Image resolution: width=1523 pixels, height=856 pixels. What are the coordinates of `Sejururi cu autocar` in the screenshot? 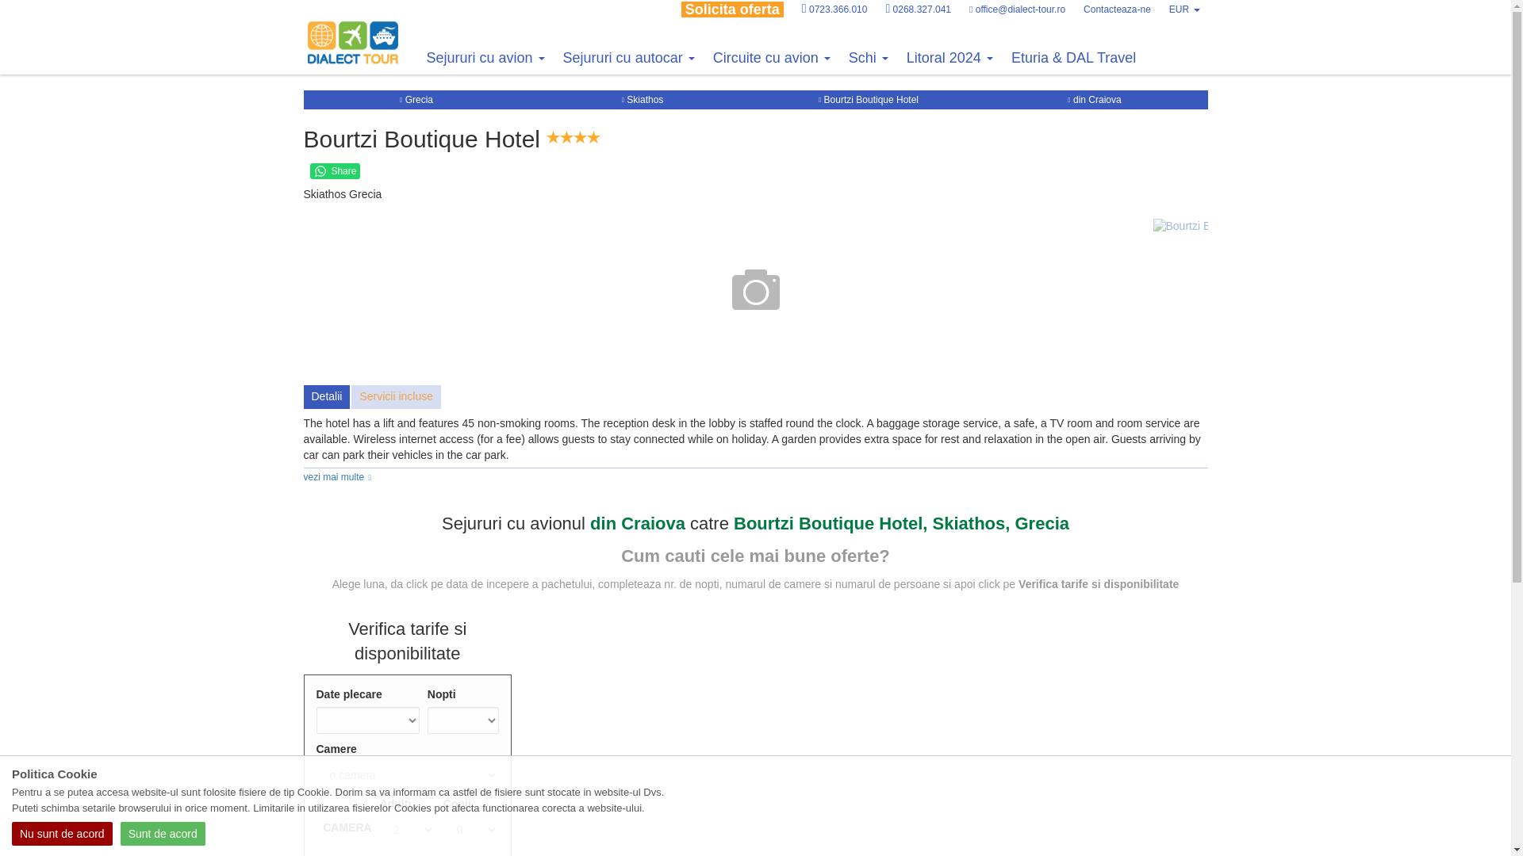 It's located at (628, 58).